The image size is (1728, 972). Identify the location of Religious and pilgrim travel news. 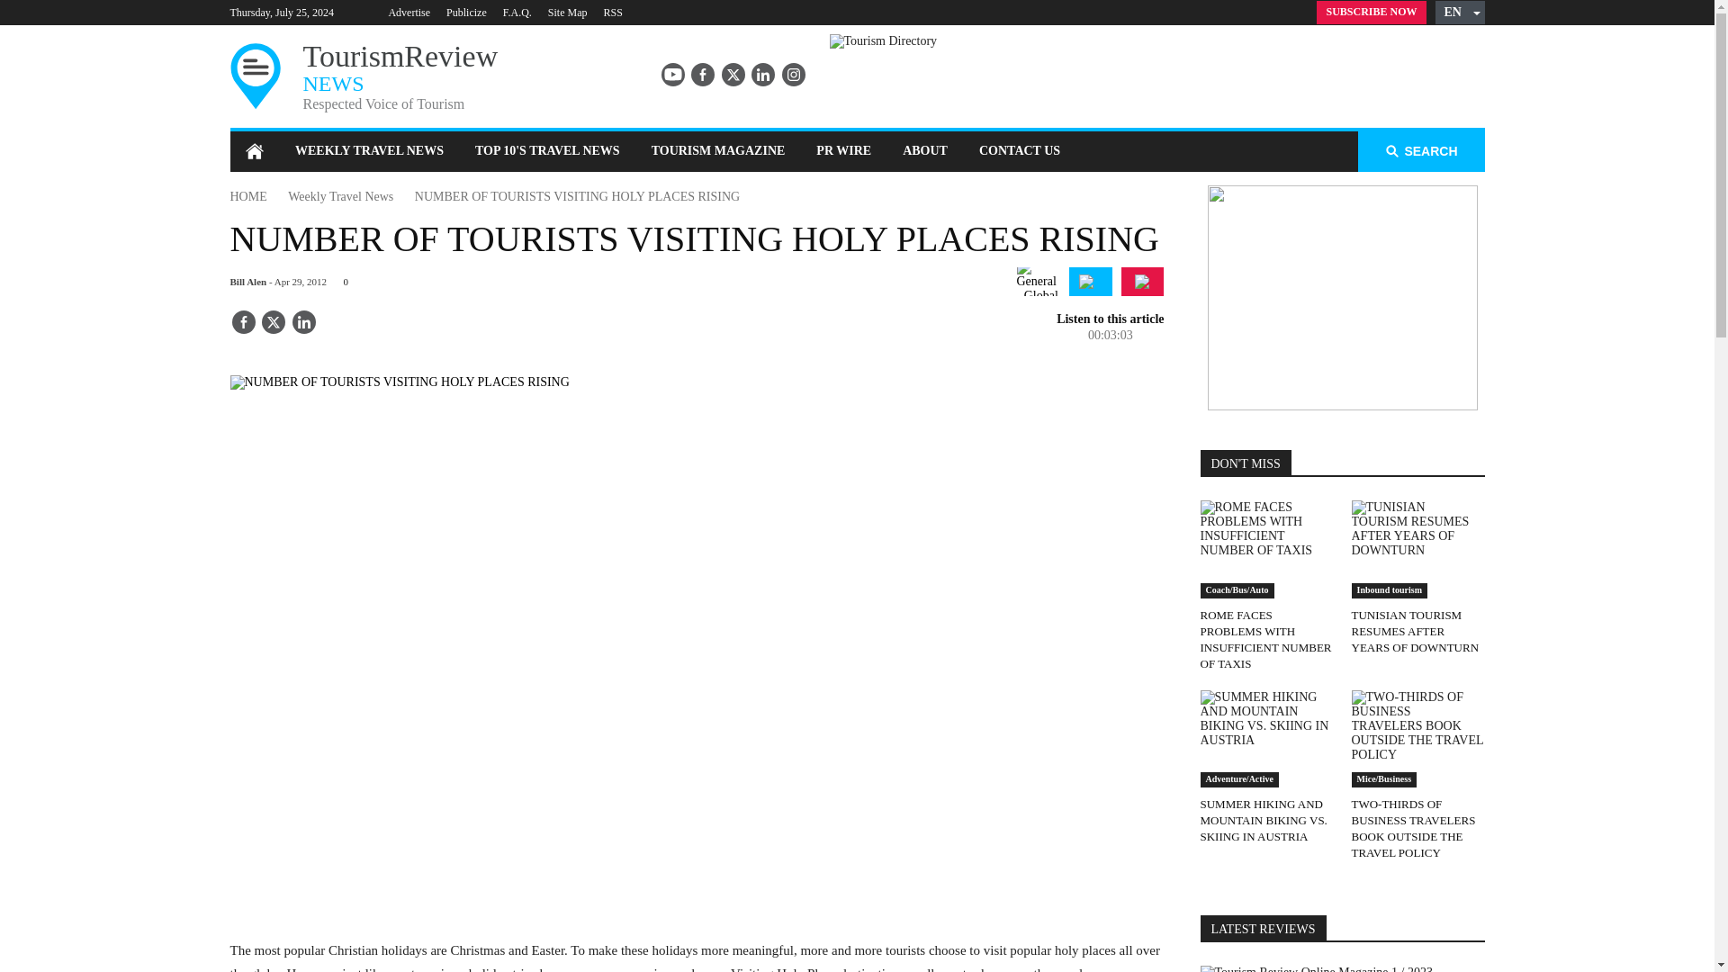
(1091, 282).